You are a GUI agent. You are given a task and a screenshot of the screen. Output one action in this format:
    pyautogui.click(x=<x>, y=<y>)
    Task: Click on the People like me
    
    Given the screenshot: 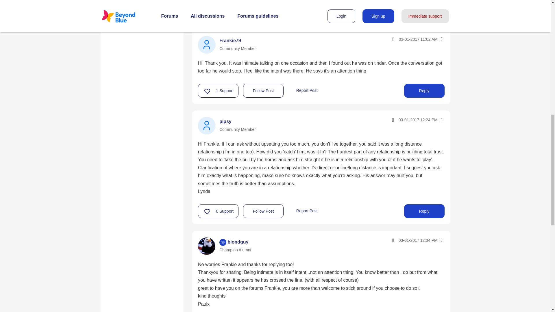 What is the action you would take?
    pyautogui.click(x=127, y=19)
    